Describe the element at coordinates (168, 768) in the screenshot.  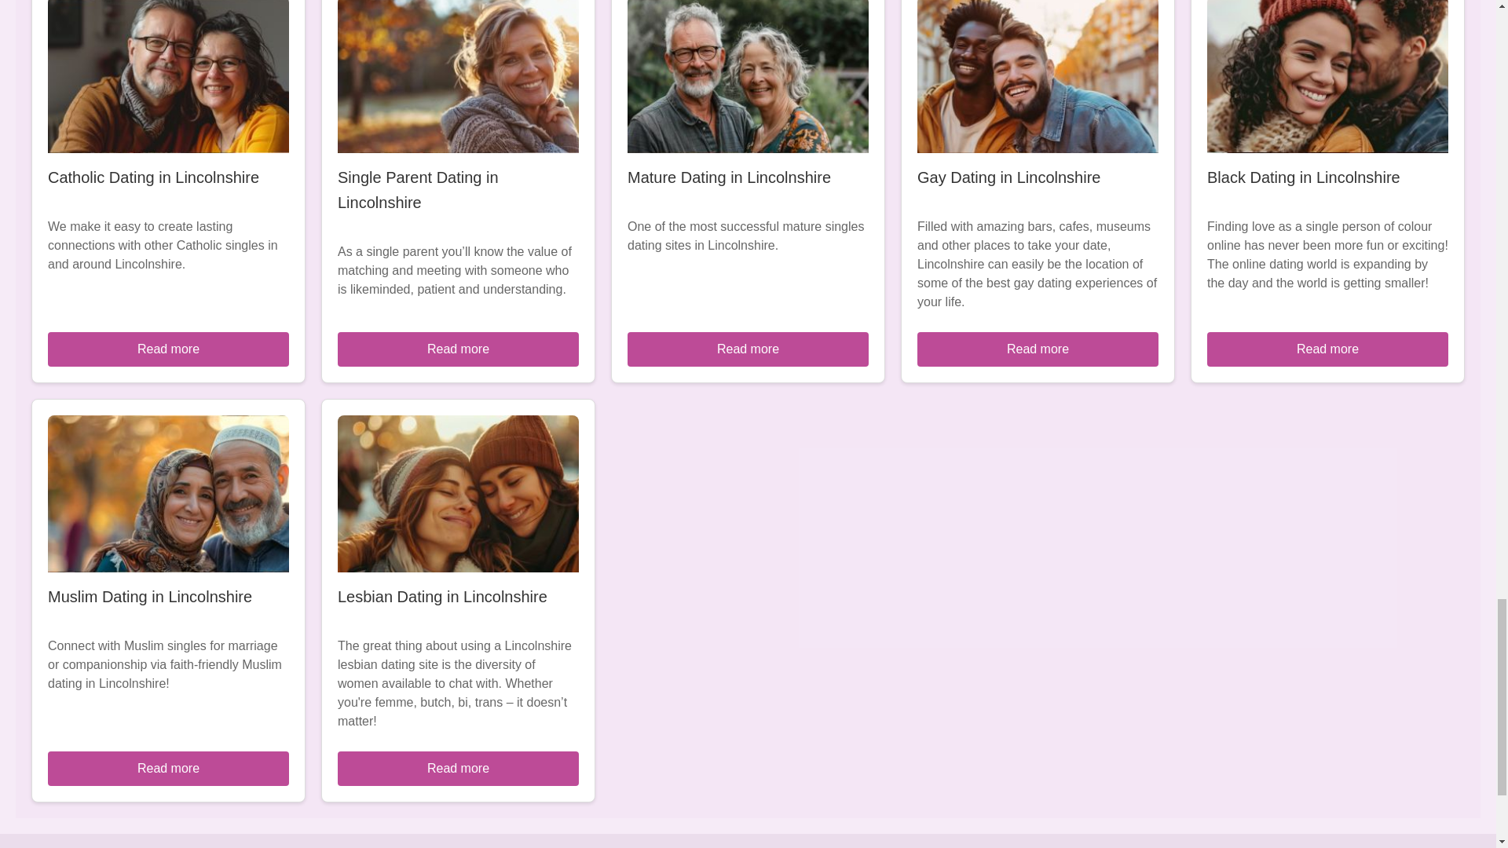
I see `Read more` at that location.